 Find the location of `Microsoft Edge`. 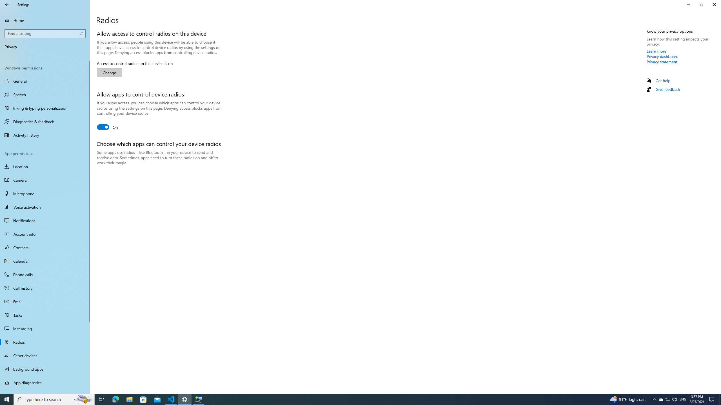

Microsoft Edge is located at coordinates (115, 399).